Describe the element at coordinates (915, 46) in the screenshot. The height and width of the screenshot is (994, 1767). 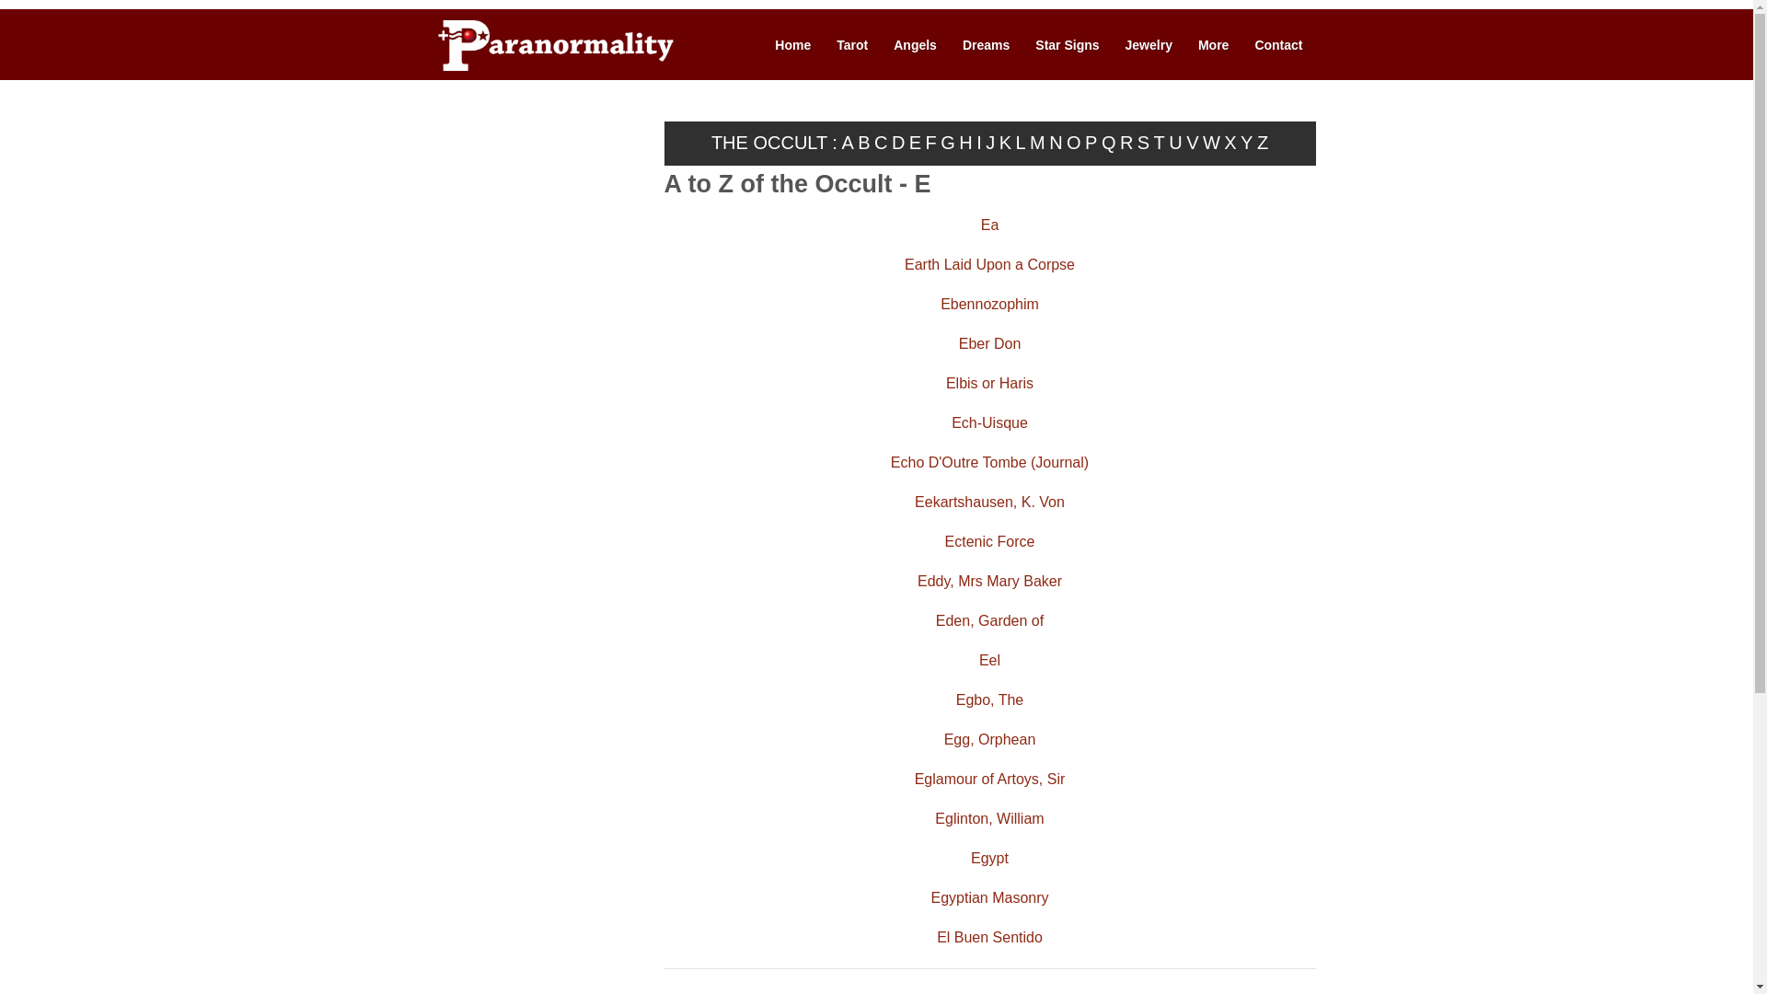
I see `Angels` at that location.